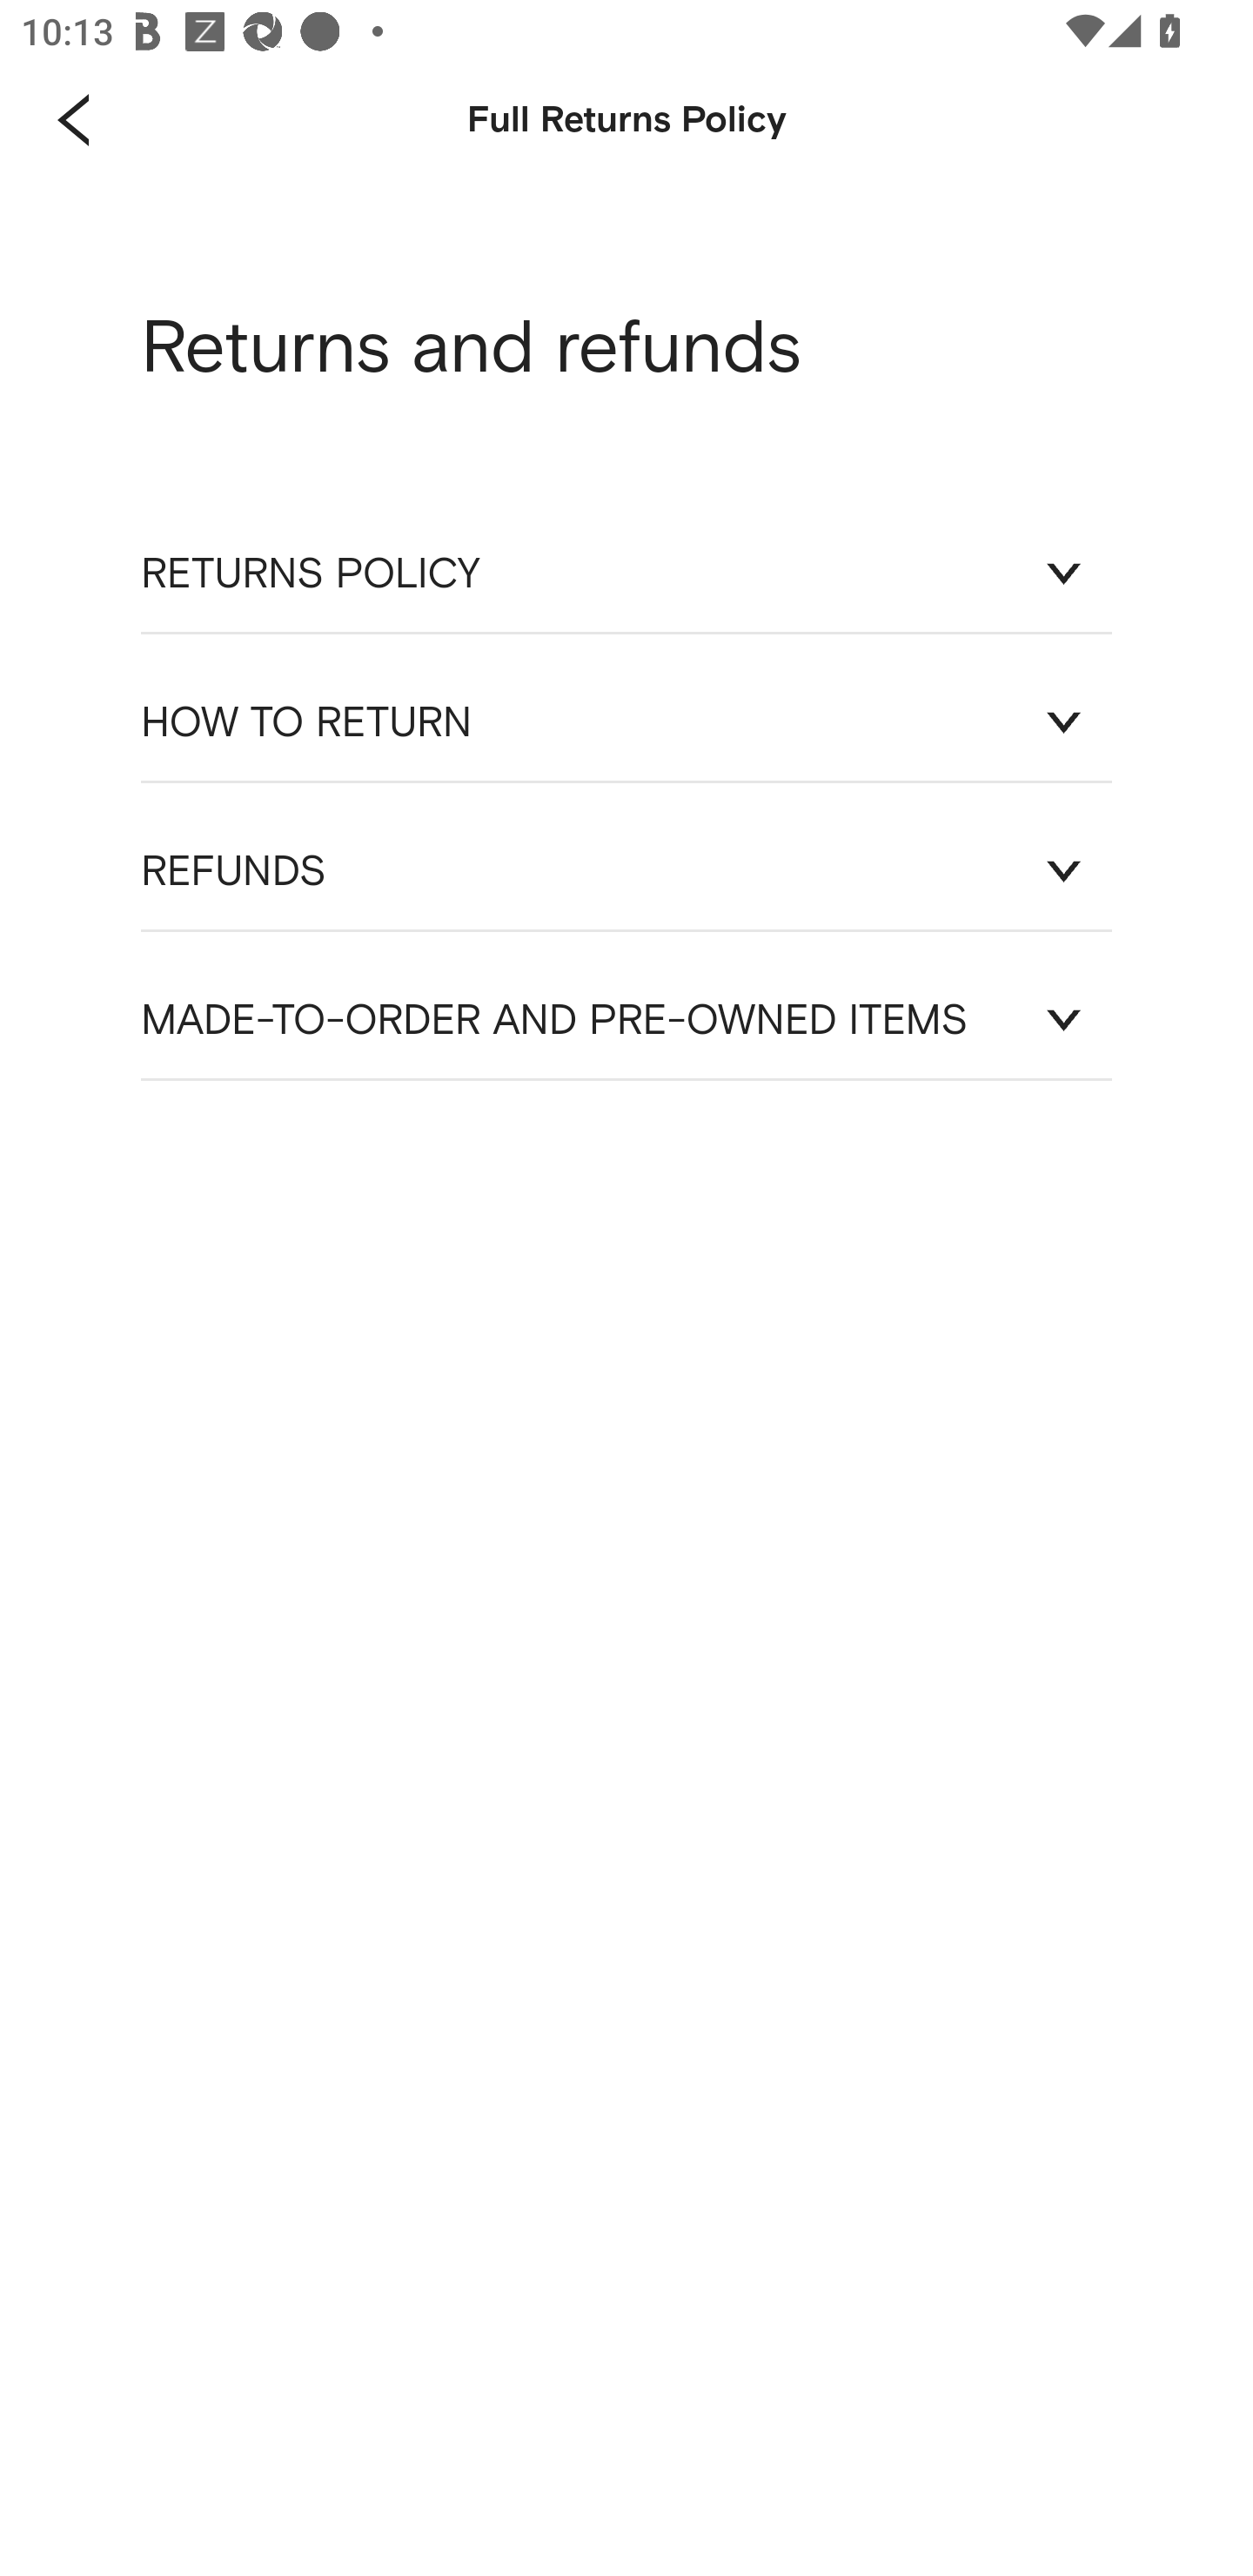  I want to click on MADE-TO-ORDER AND PRE-OWNED ITEMS, so click(626, 1020).